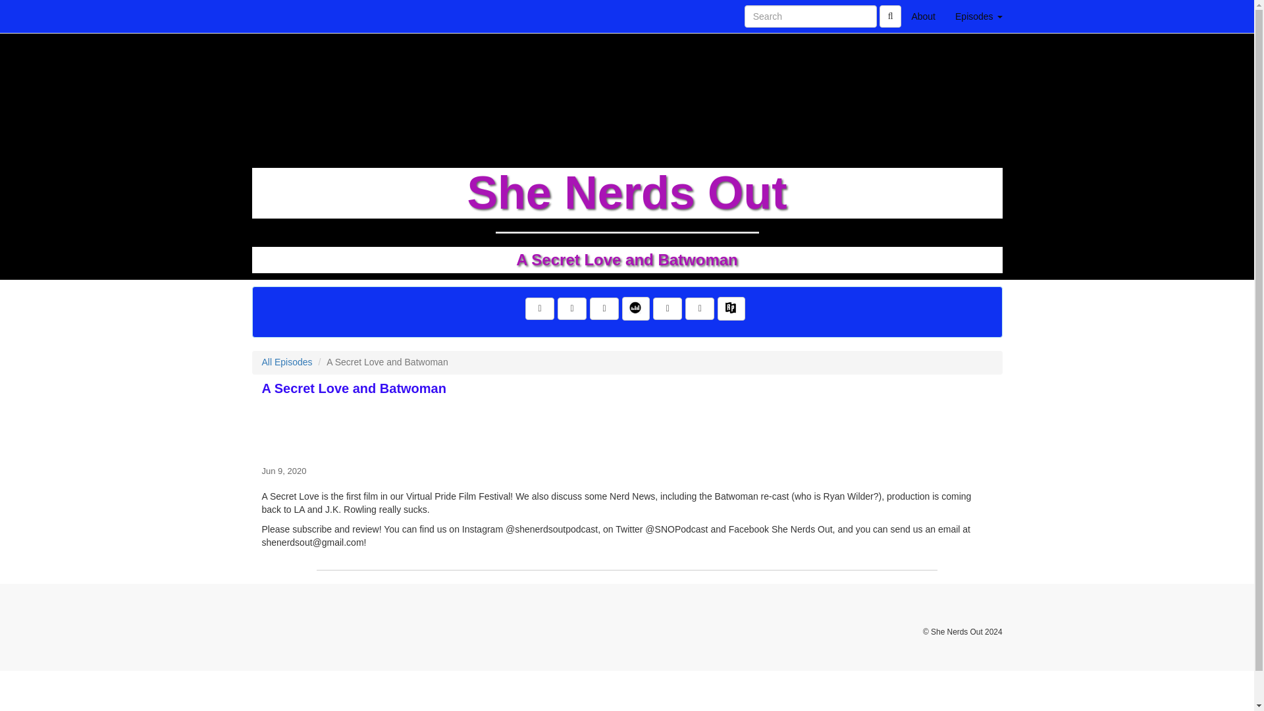 Image resolution: width=1264 pixels, height=711 pixels. Describe the element at coordinates (627, 428) in the screenshot. I see `A Secret Love and Batwoman` at that location.